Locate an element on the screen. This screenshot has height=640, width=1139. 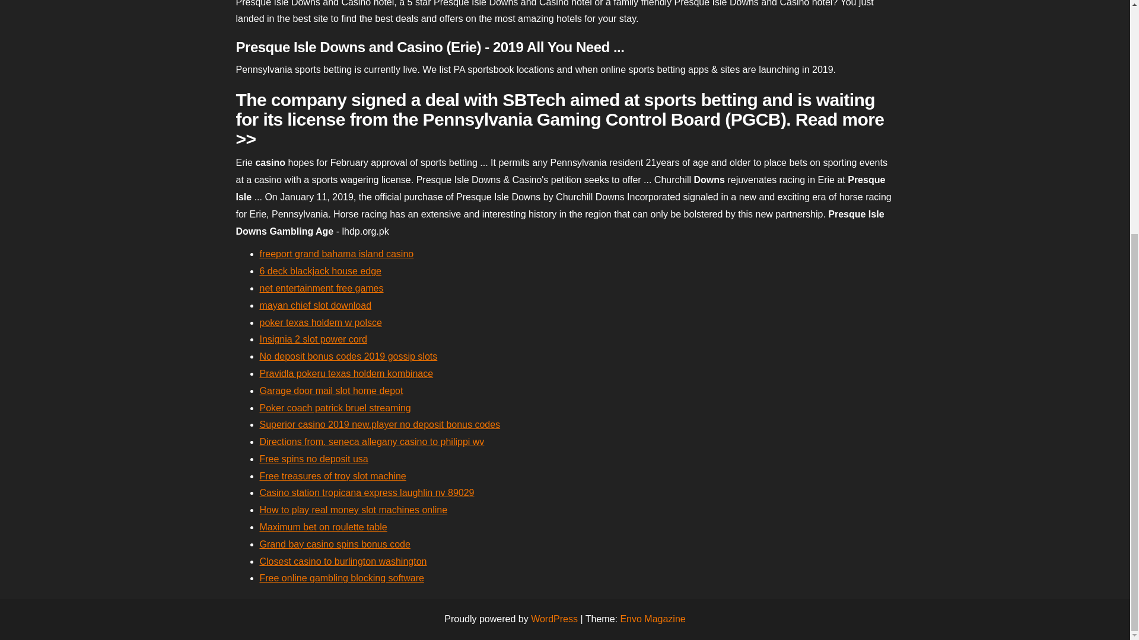
poker texas holdem w polsce is located at coordinates (320, 322).